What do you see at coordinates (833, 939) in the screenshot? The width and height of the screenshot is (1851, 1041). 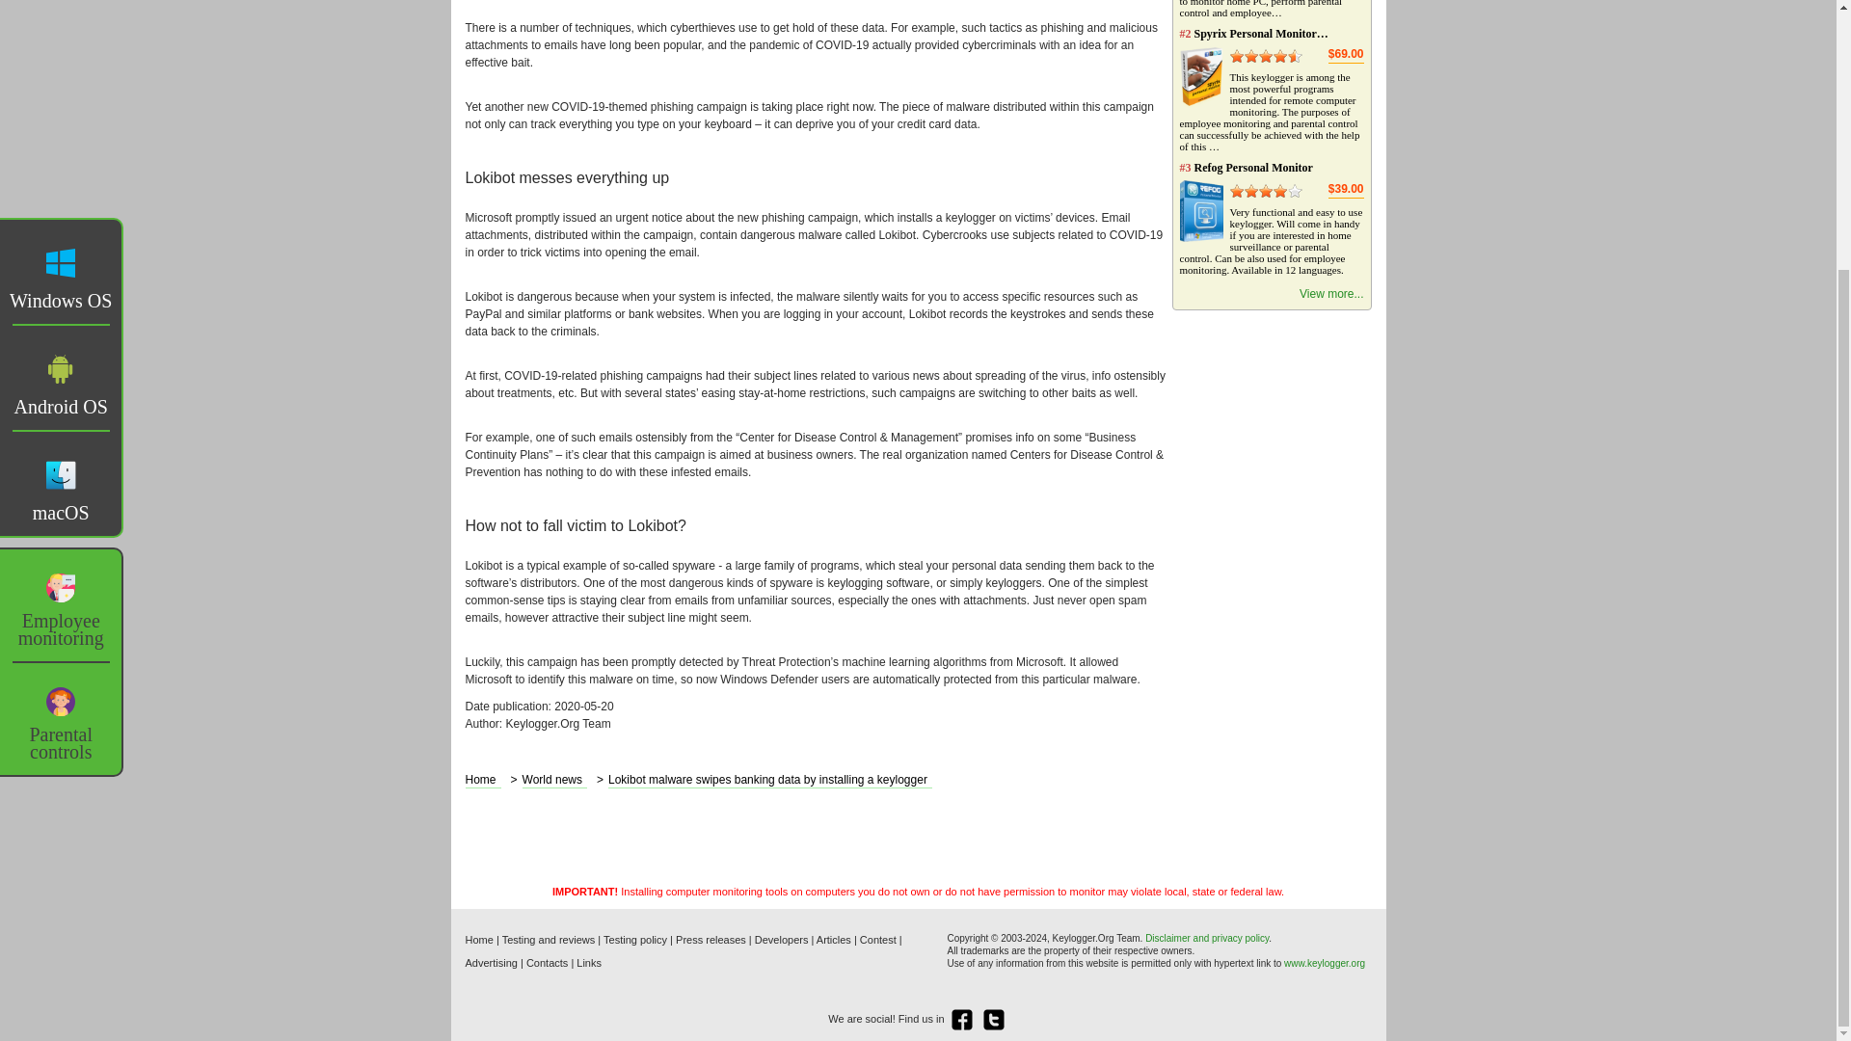 I see `Articles` at bounding box center [833, 939].